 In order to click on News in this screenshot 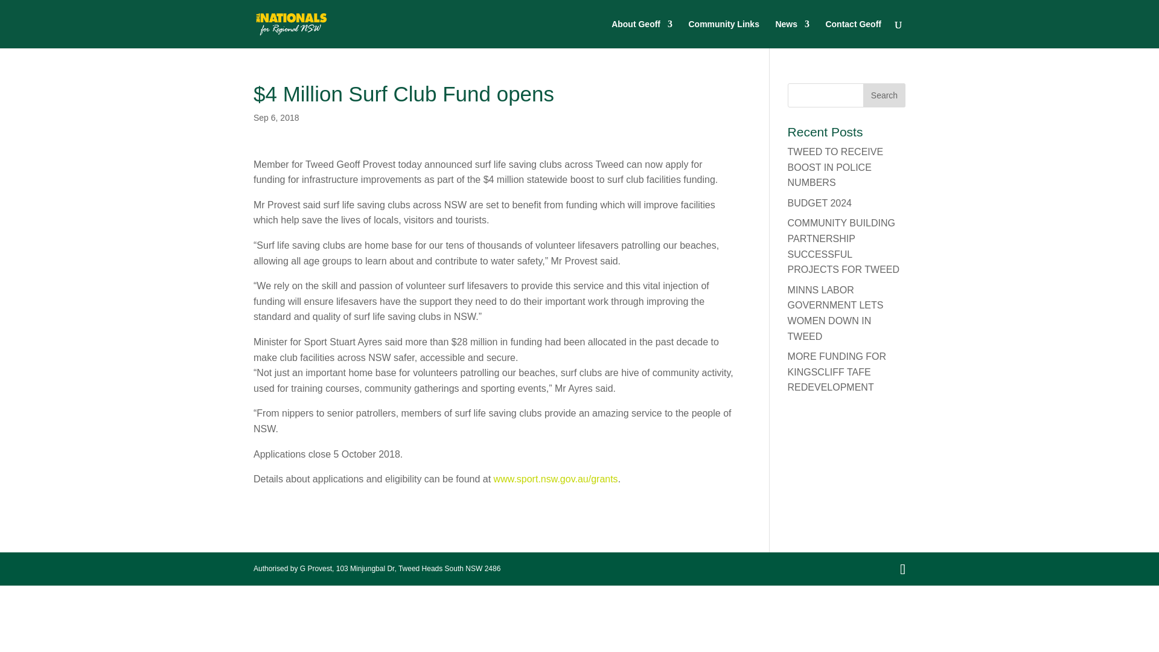, I will do `click(792, 34)`.